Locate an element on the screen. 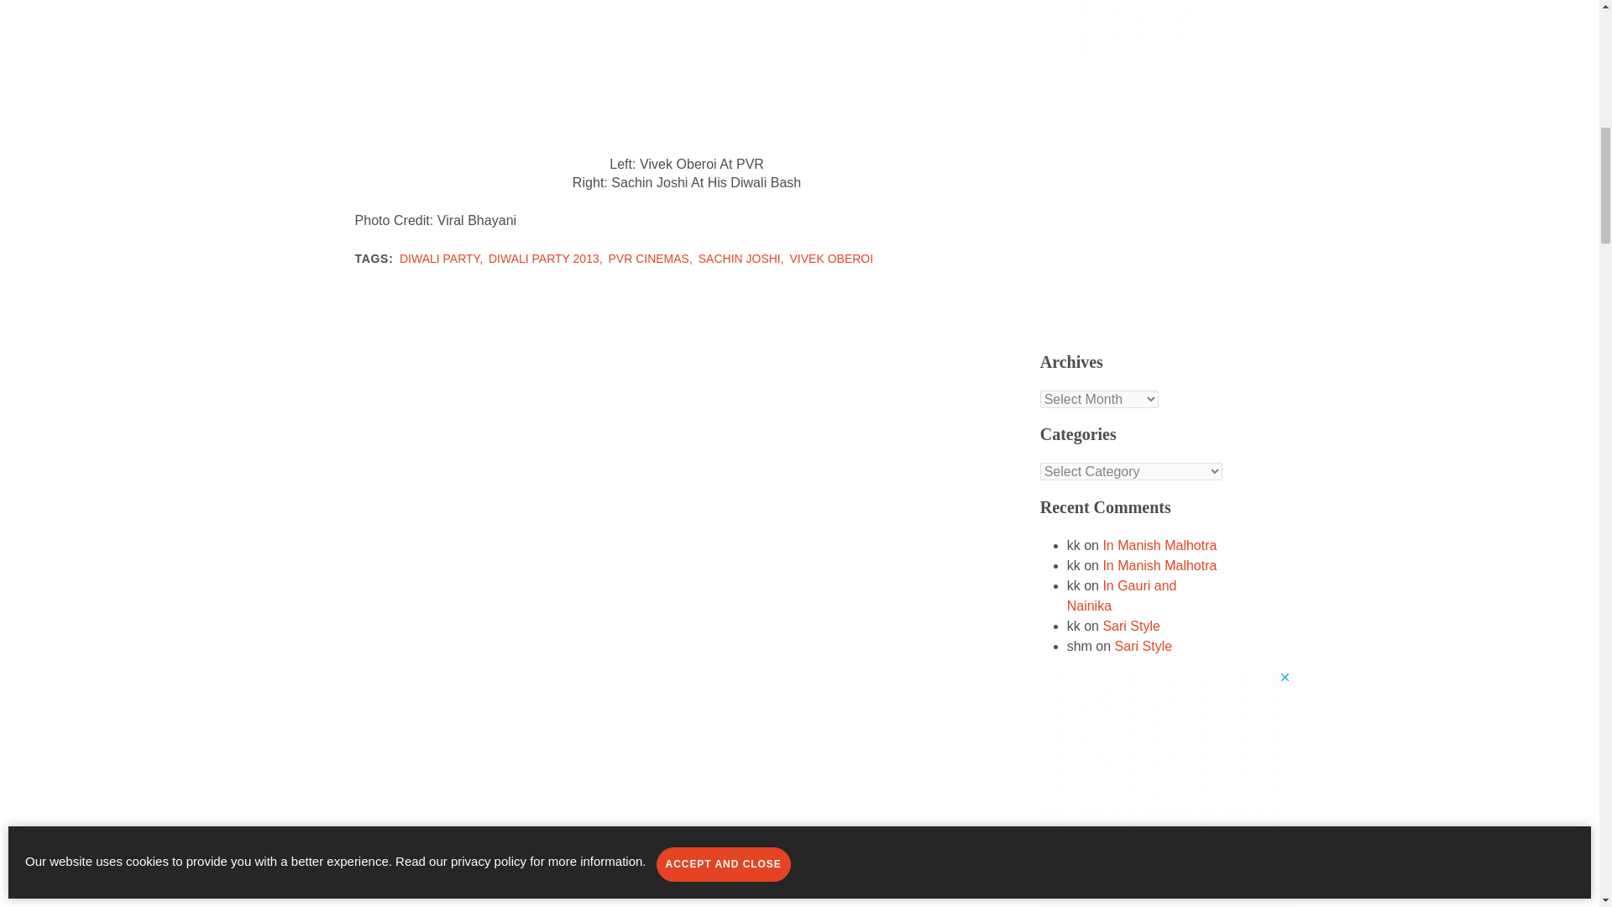 The width and height of the screenshot is (1612, 907). Sari Style is located at coordinates (1144, 646).